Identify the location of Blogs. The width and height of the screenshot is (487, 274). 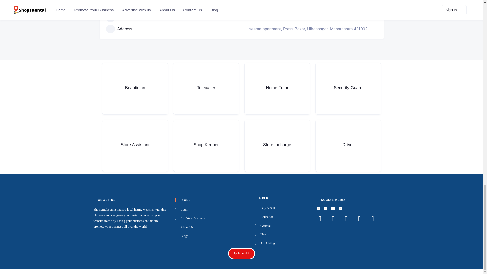
(211, 236).